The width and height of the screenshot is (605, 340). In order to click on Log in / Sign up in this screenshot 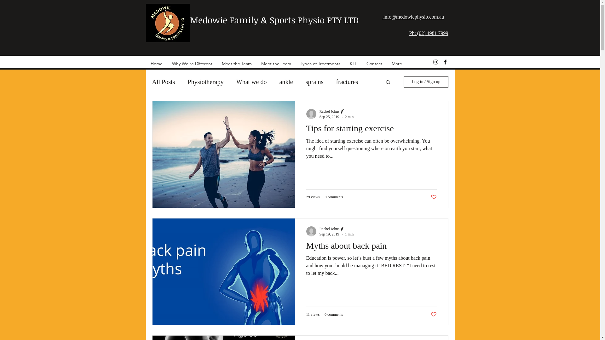, I will do `click(426, 82)`.